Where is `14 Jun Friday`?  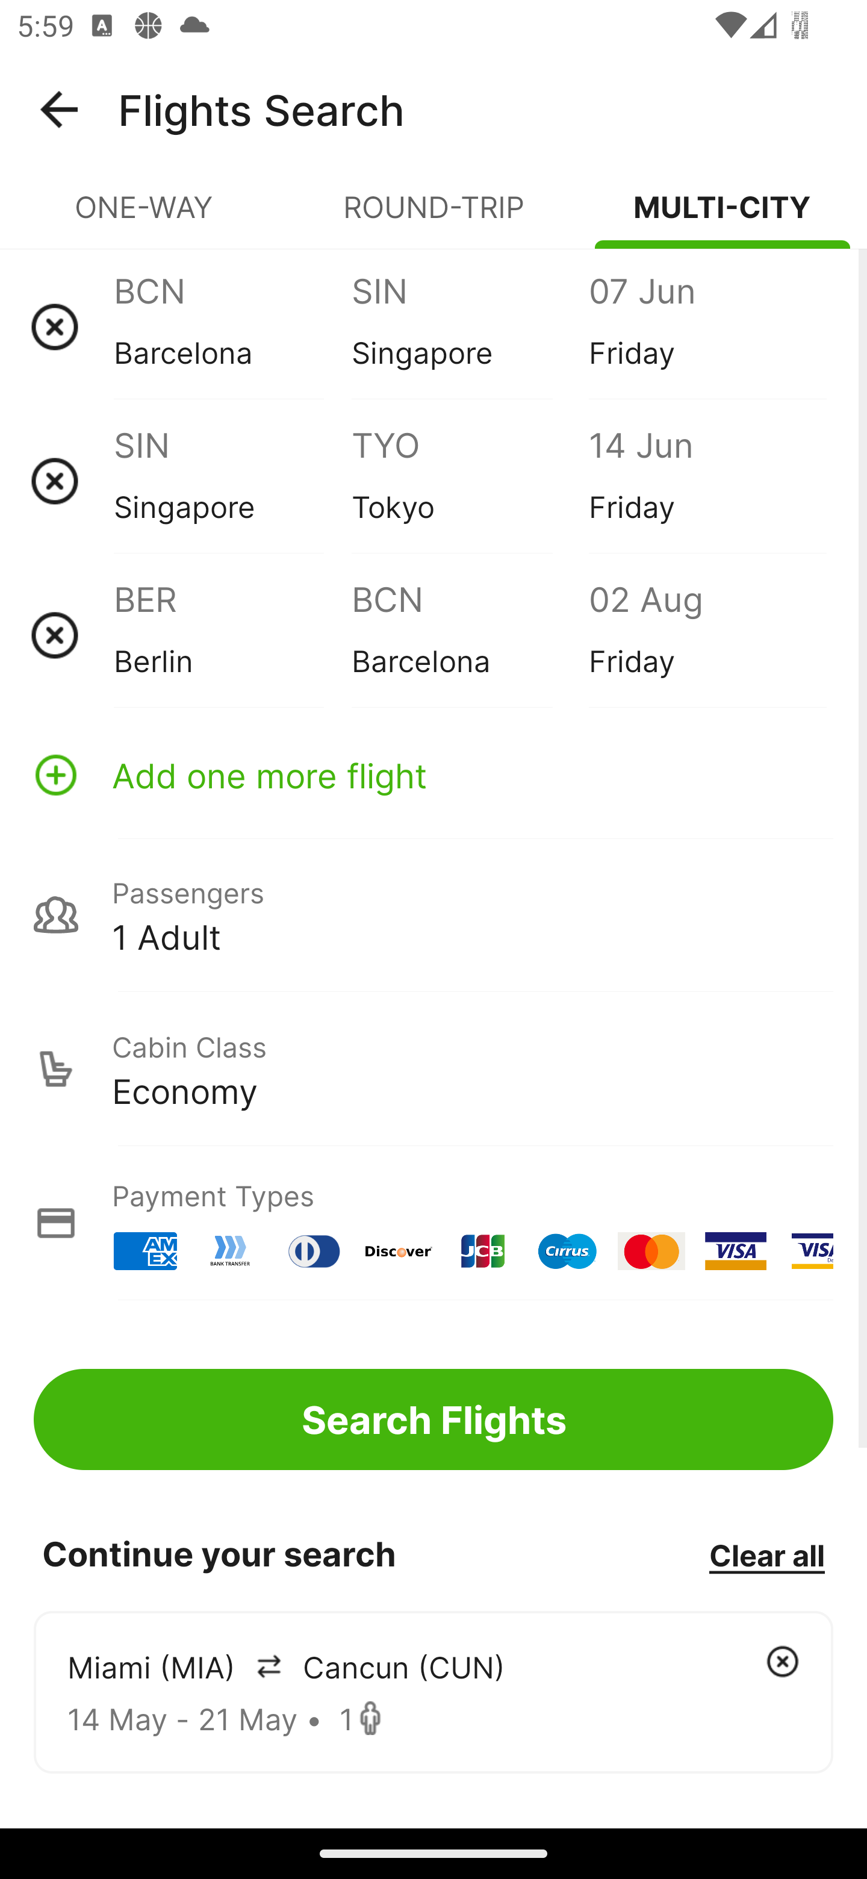
14 Jun Friday is located at coordinates (707, 481).